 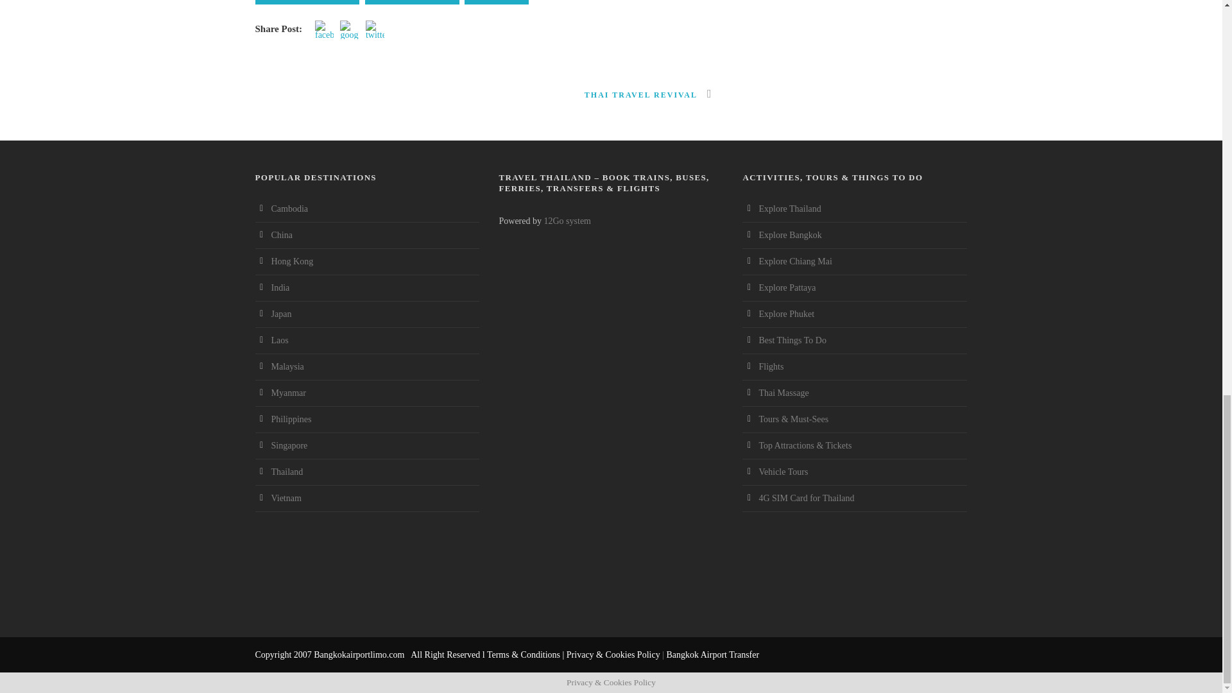 I want to click on COVID-19 PANDEMIC, so click(x=307, y=2).